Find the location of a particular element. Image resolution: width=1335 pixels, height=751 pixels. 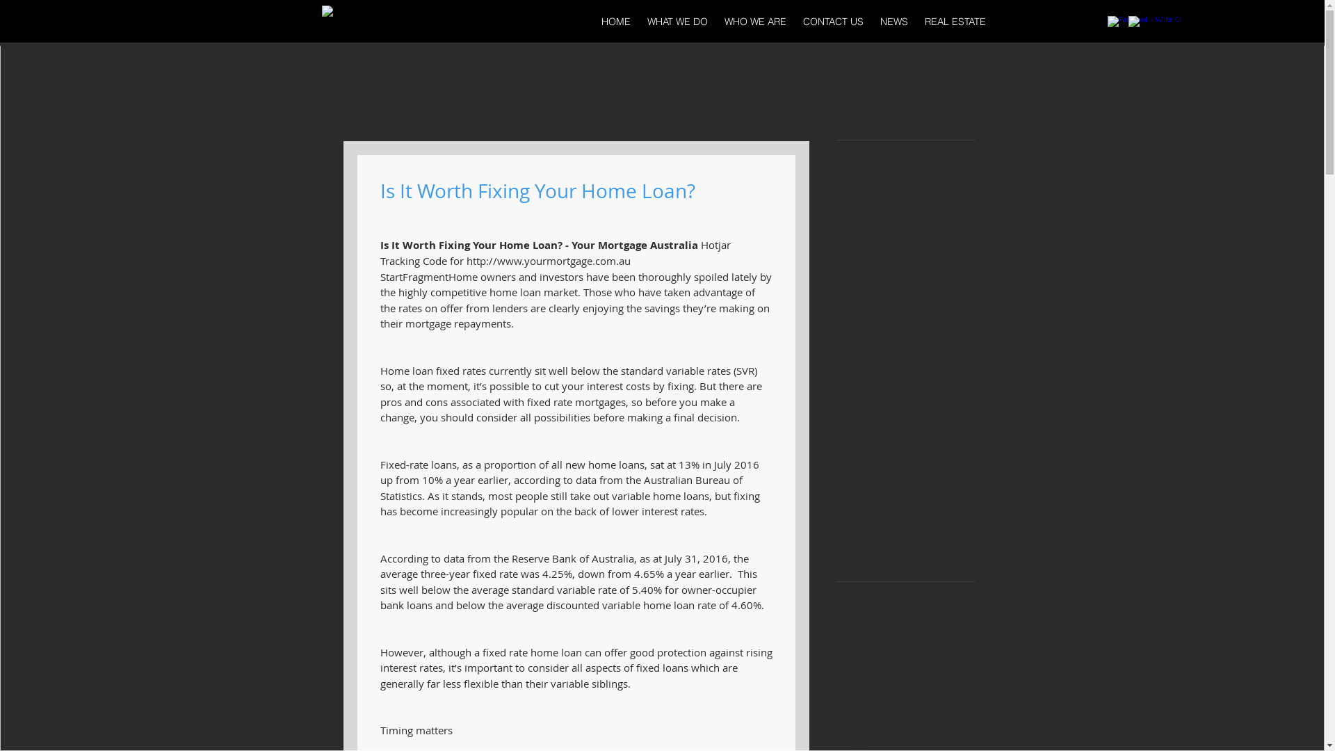

RBA announces February cash rate is located at coordinates (903, 328).